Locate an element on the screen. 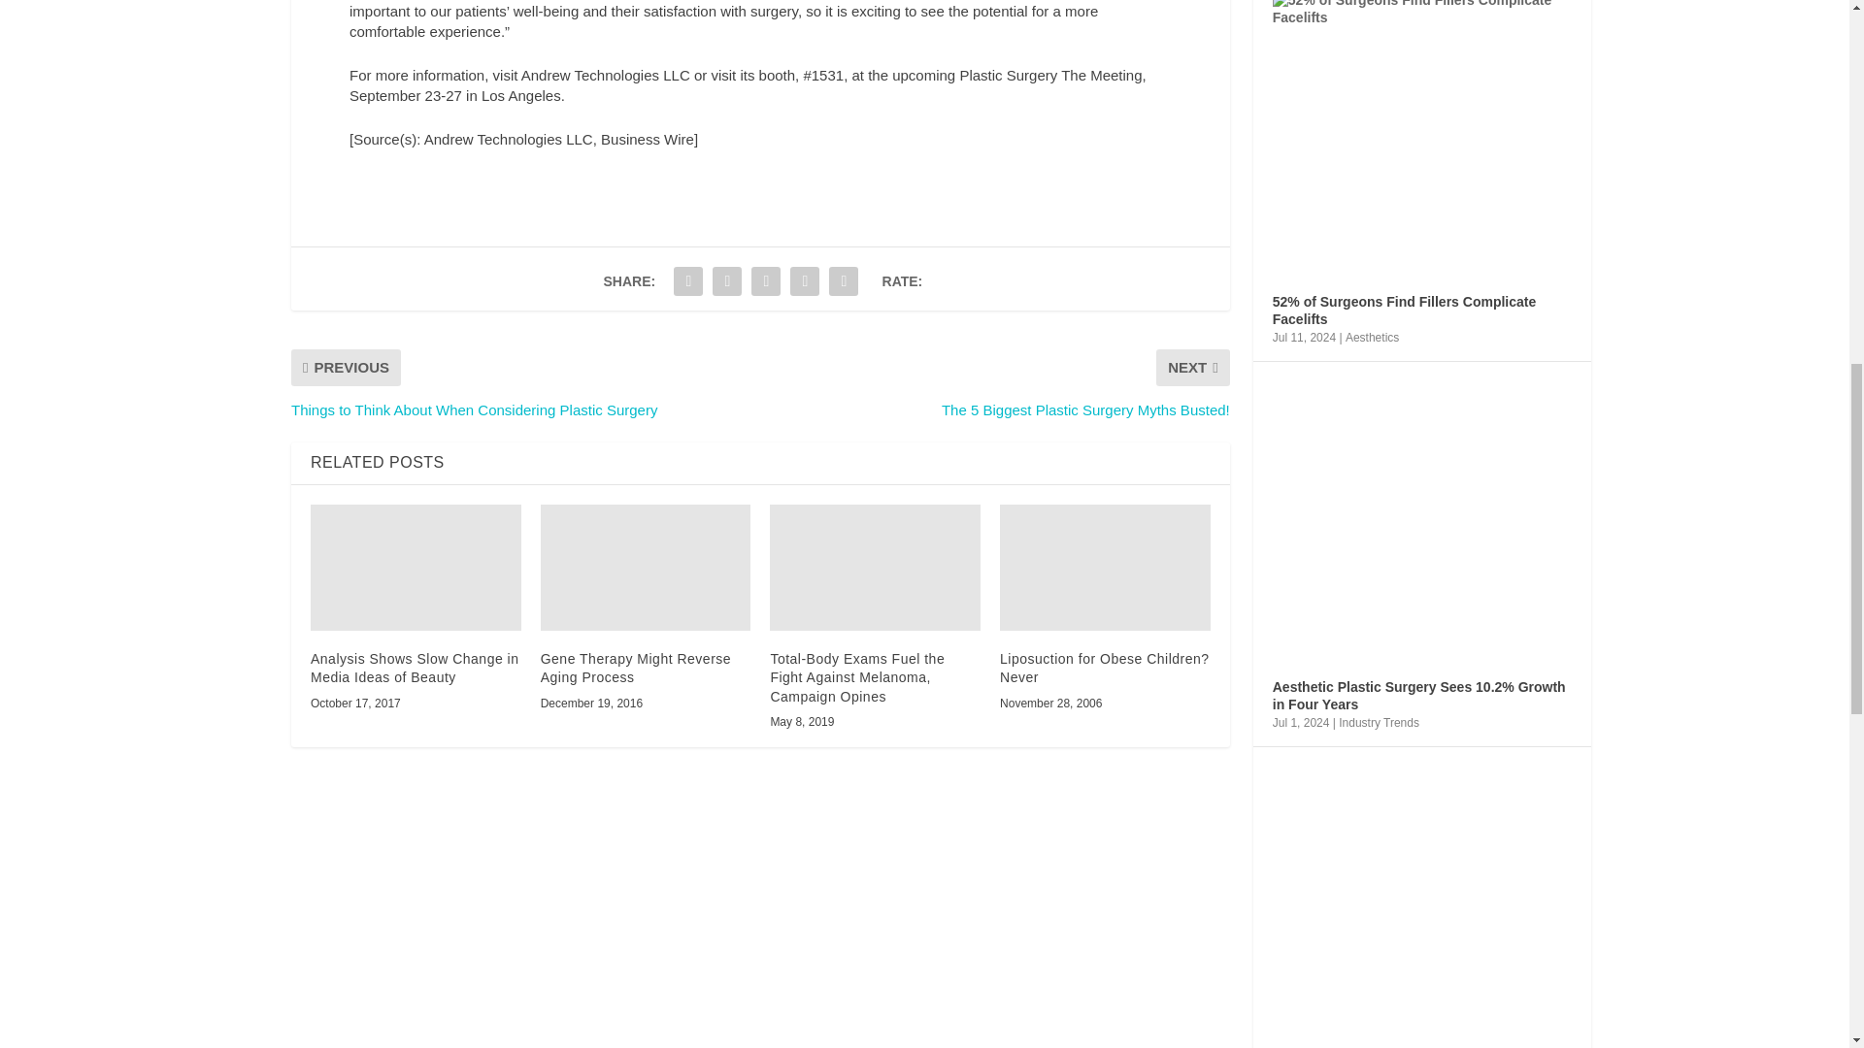 Image resolution: width=1864 pixels, height=1048 pixels. Gene Therapy Might Reverse Aging Process is located at coordinates (645, 567).